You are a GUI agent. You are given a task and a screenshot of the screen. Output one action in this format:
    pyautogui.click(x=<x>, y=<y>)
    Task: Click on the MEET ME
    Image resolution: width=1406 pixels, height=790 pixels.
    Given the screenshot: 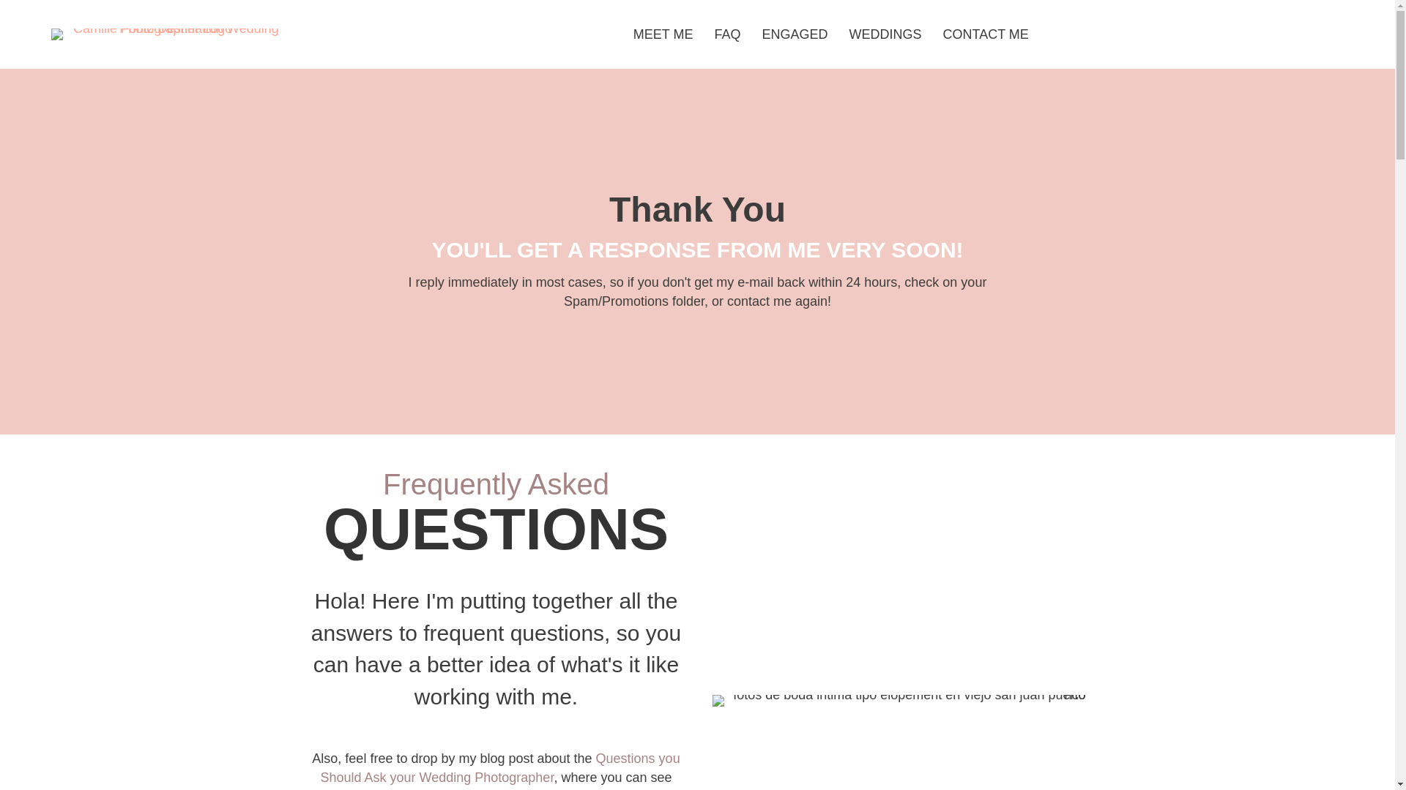 What is the action you would take?
    pyautogui.click(x=663, y=34)
    